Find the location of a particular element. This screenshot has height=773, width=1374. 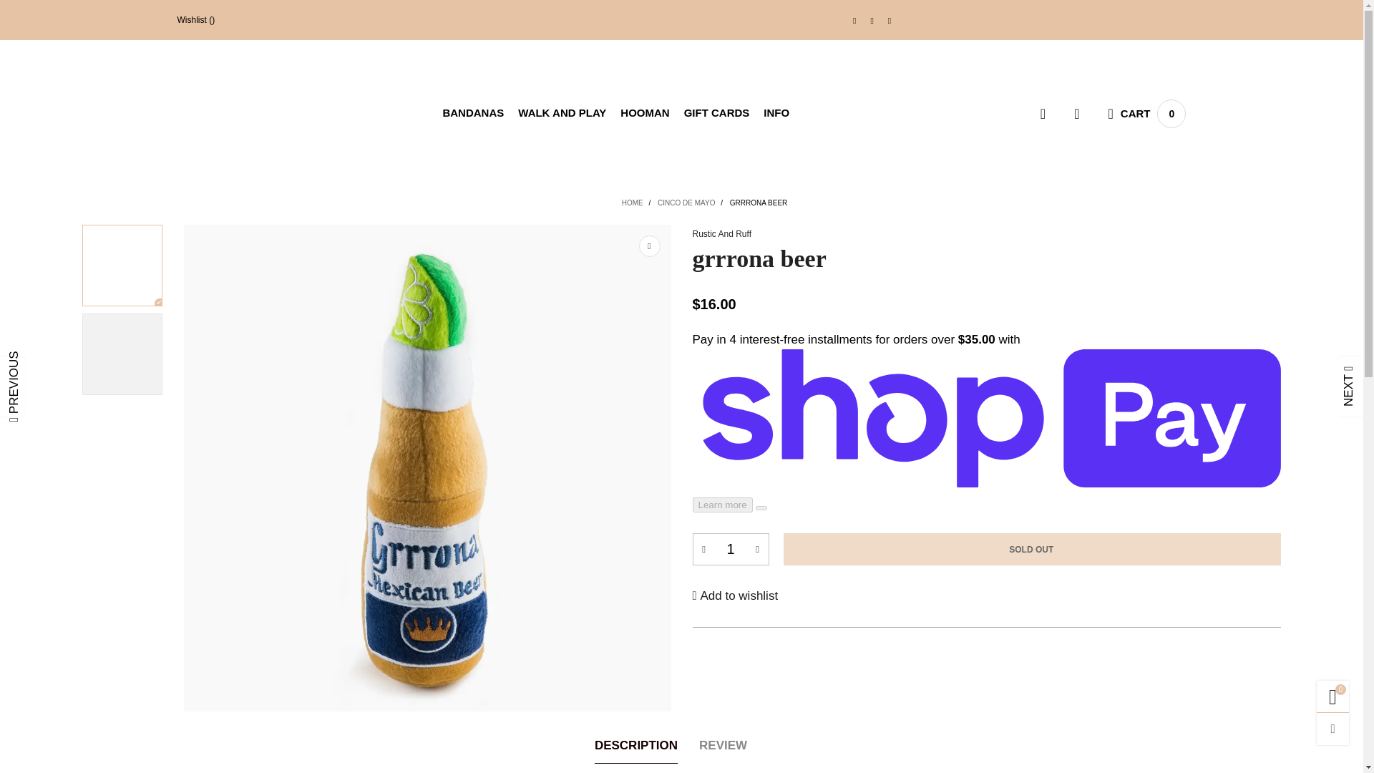

Facebook is located at coordinates (473, 112).